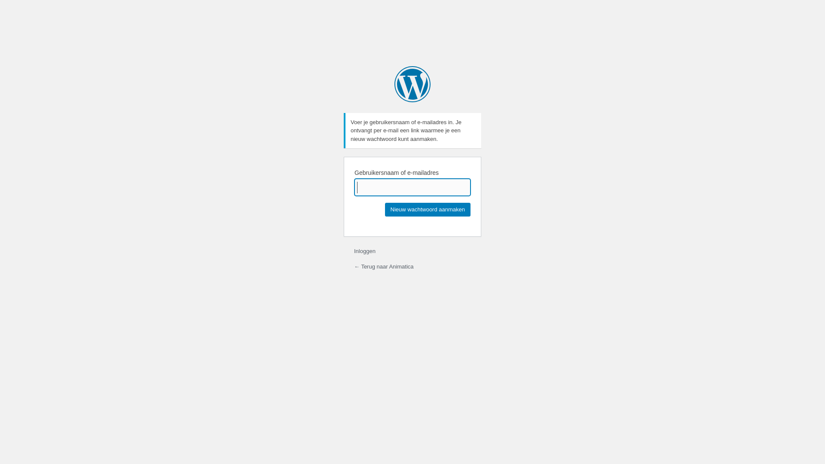  I want to click on Mogelijk gemaakt door WordPress, so click(412, 84).